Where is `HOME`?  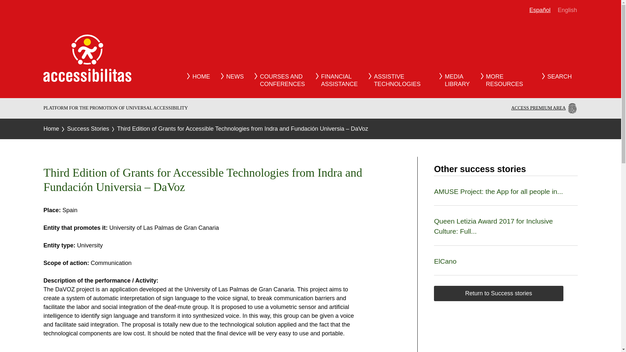
HOME is located at coordinates (201, 77).